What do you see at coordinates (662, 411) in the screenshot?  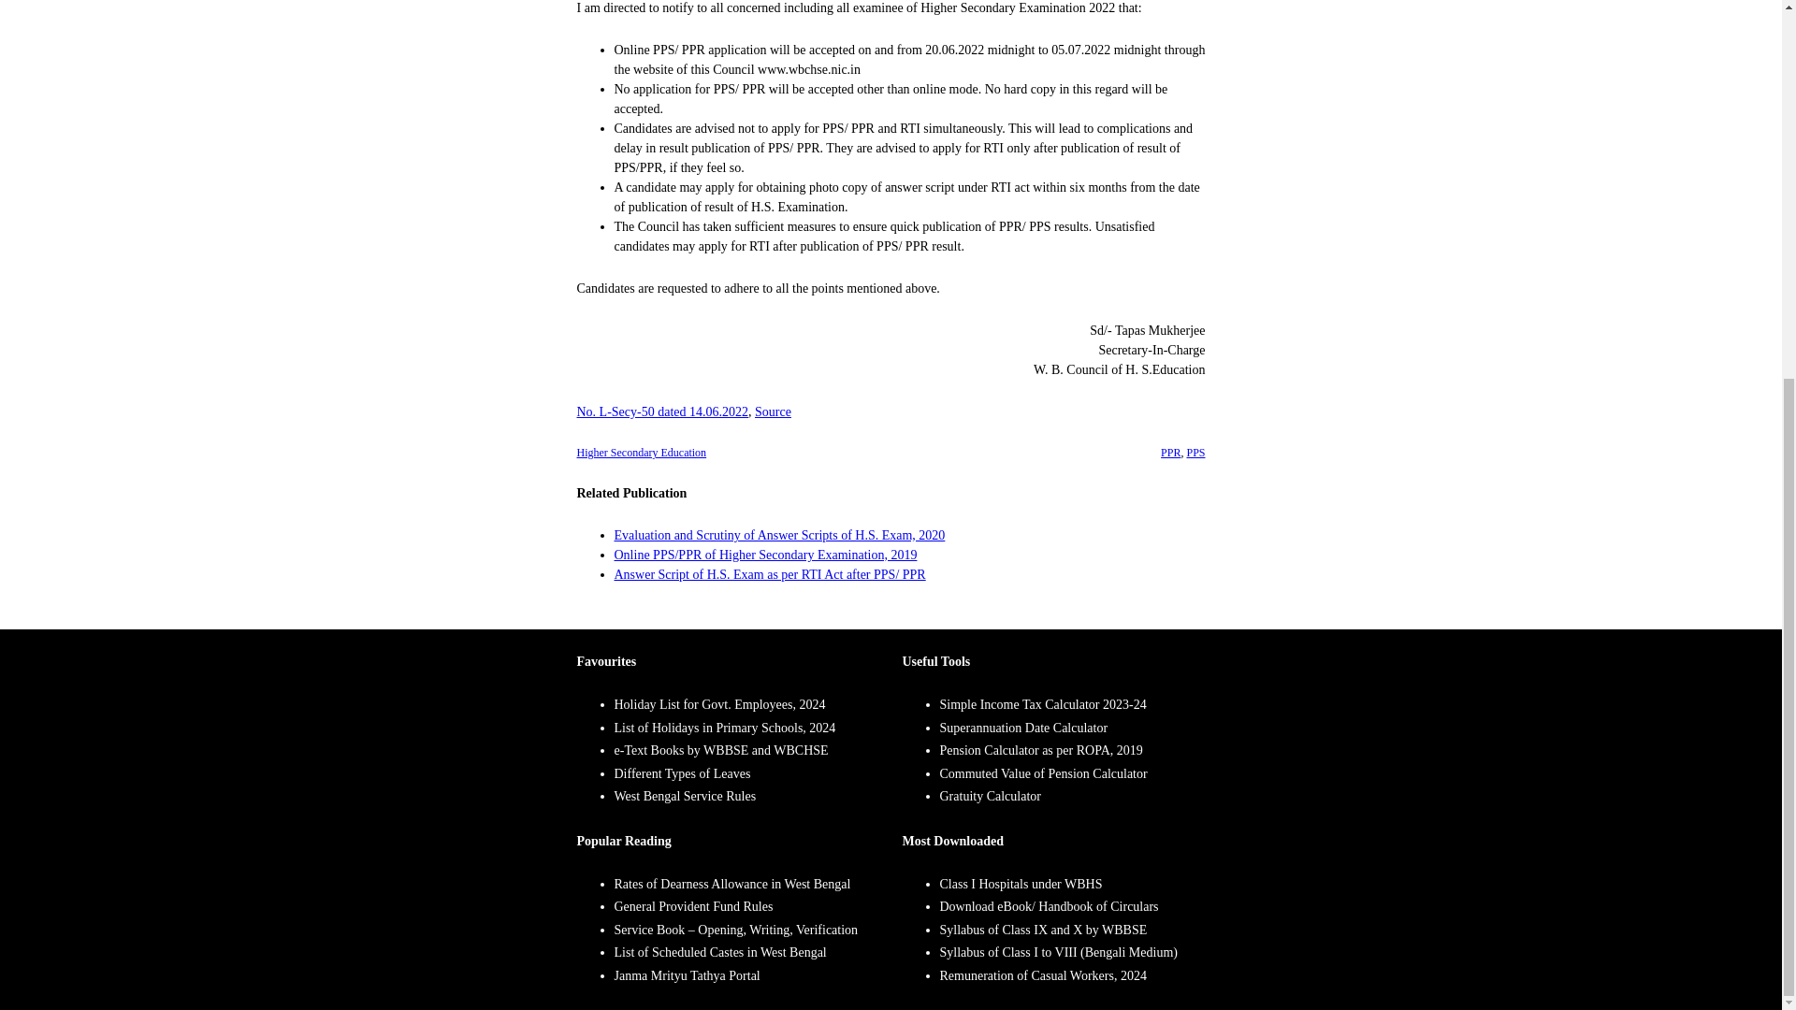 I see `No. L-Secy-50 dated 14.06.2022` at bounding box center [662, 411].